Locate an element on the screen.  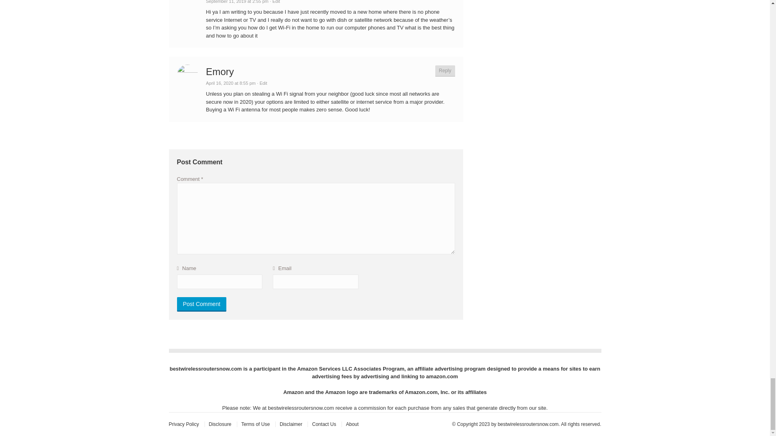
Post Comment is located at coordinates (201, 304).